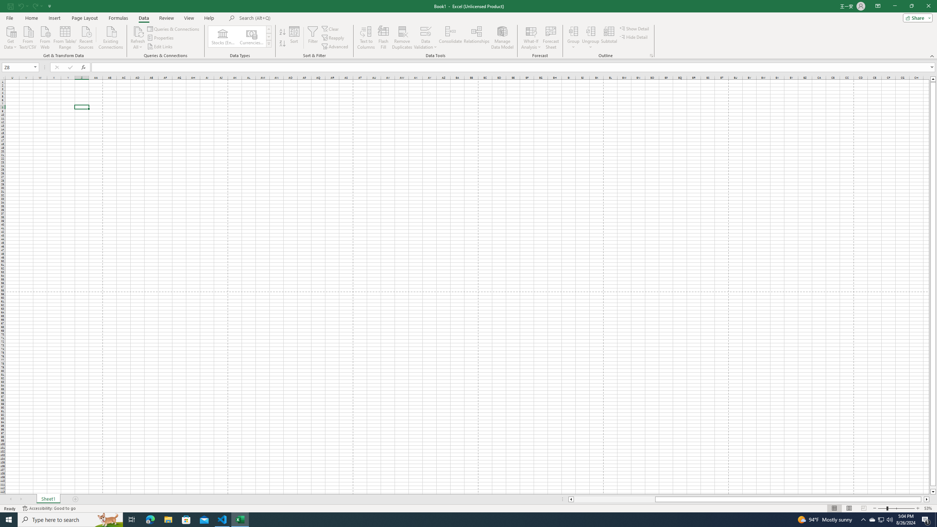 The image size is (937, 527). Describe the element at coordinates (269, 44) in the screenshot. I see `Class: NetUIImage` at that location.